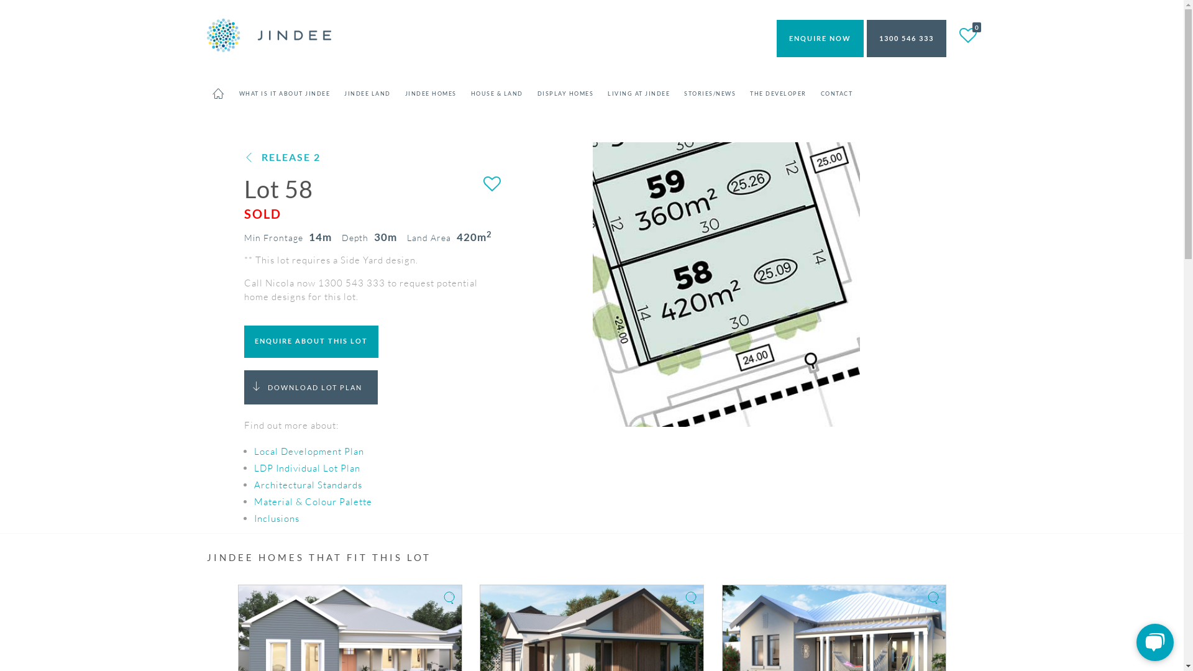 The image size is (1193, 671). I want to click on CONTACT, so click(836, 94).